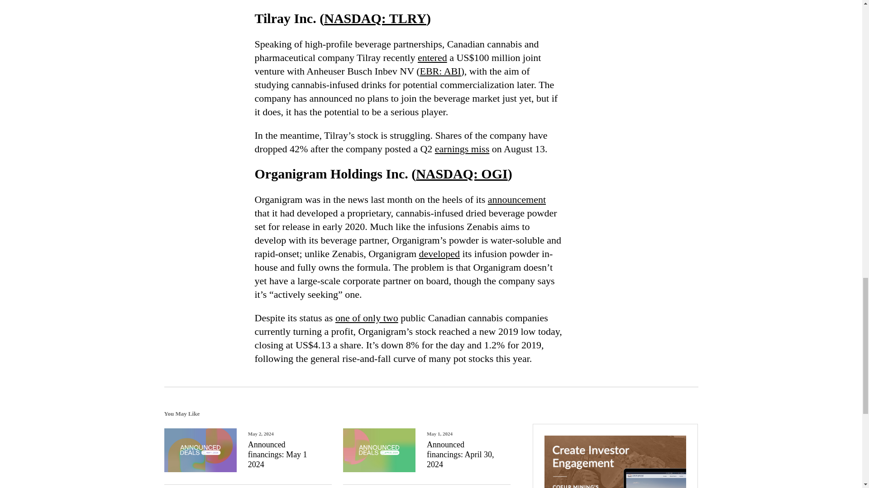  What do you see at coordinates (439, 253) in the screenshot?
I see `developed` at bounding box center [439, 253].